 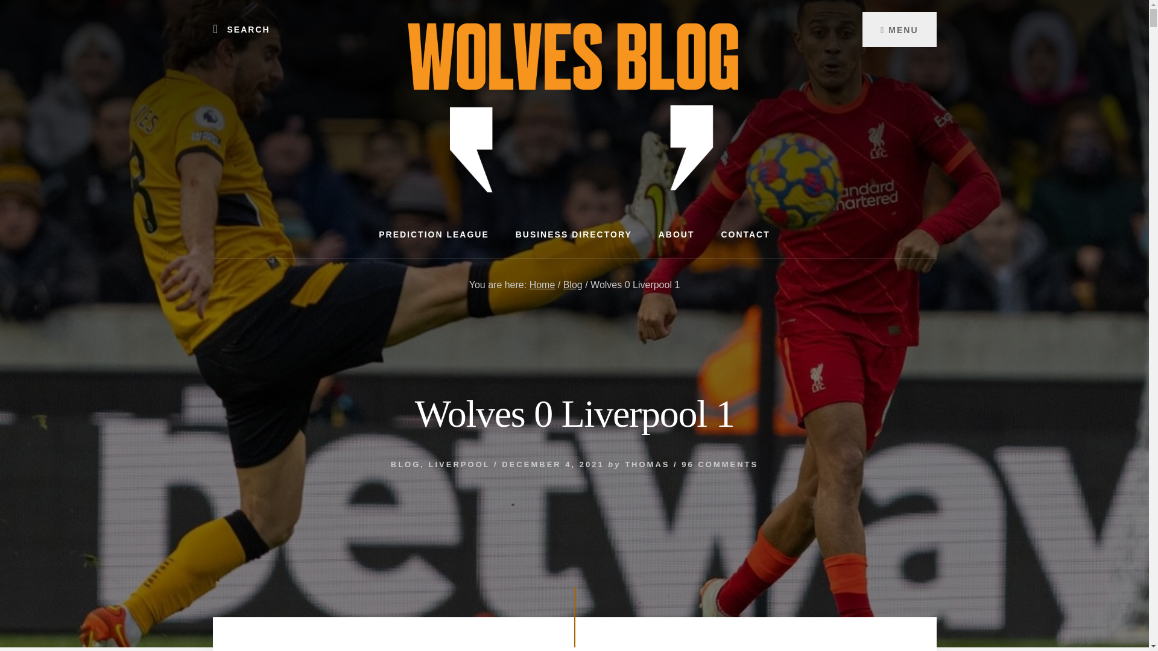 I want to click on PREDICTION LEAGUE, so click(x=434, y=234).